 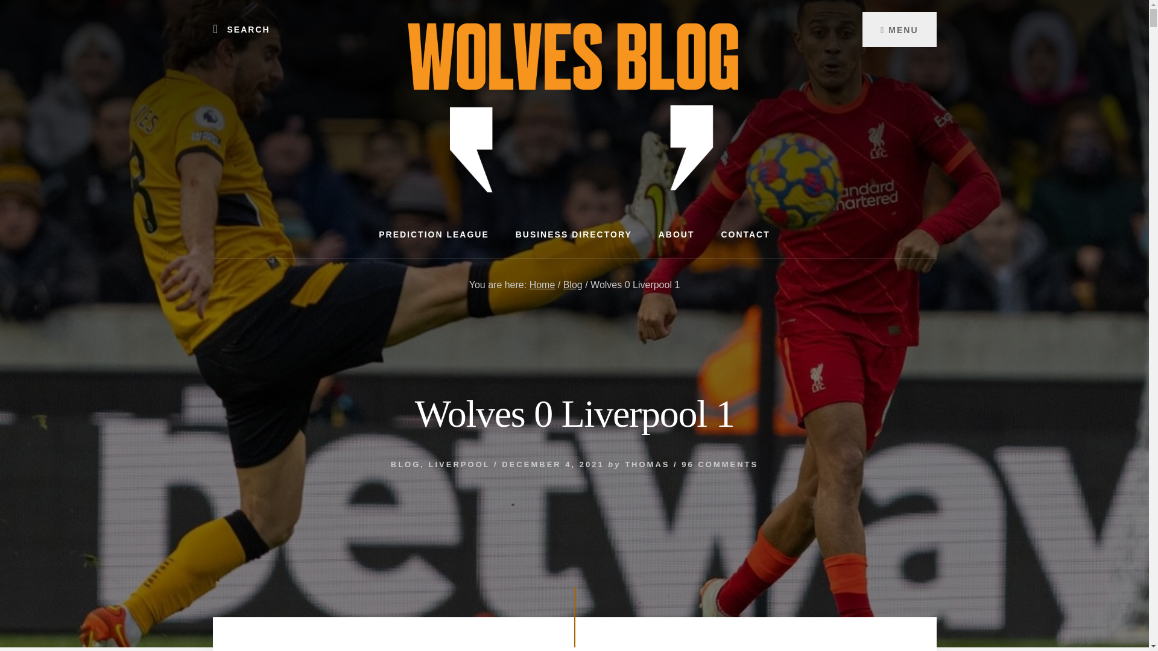 I want to click on PREDICTION LEAGUE, so click(x=434, y=234).